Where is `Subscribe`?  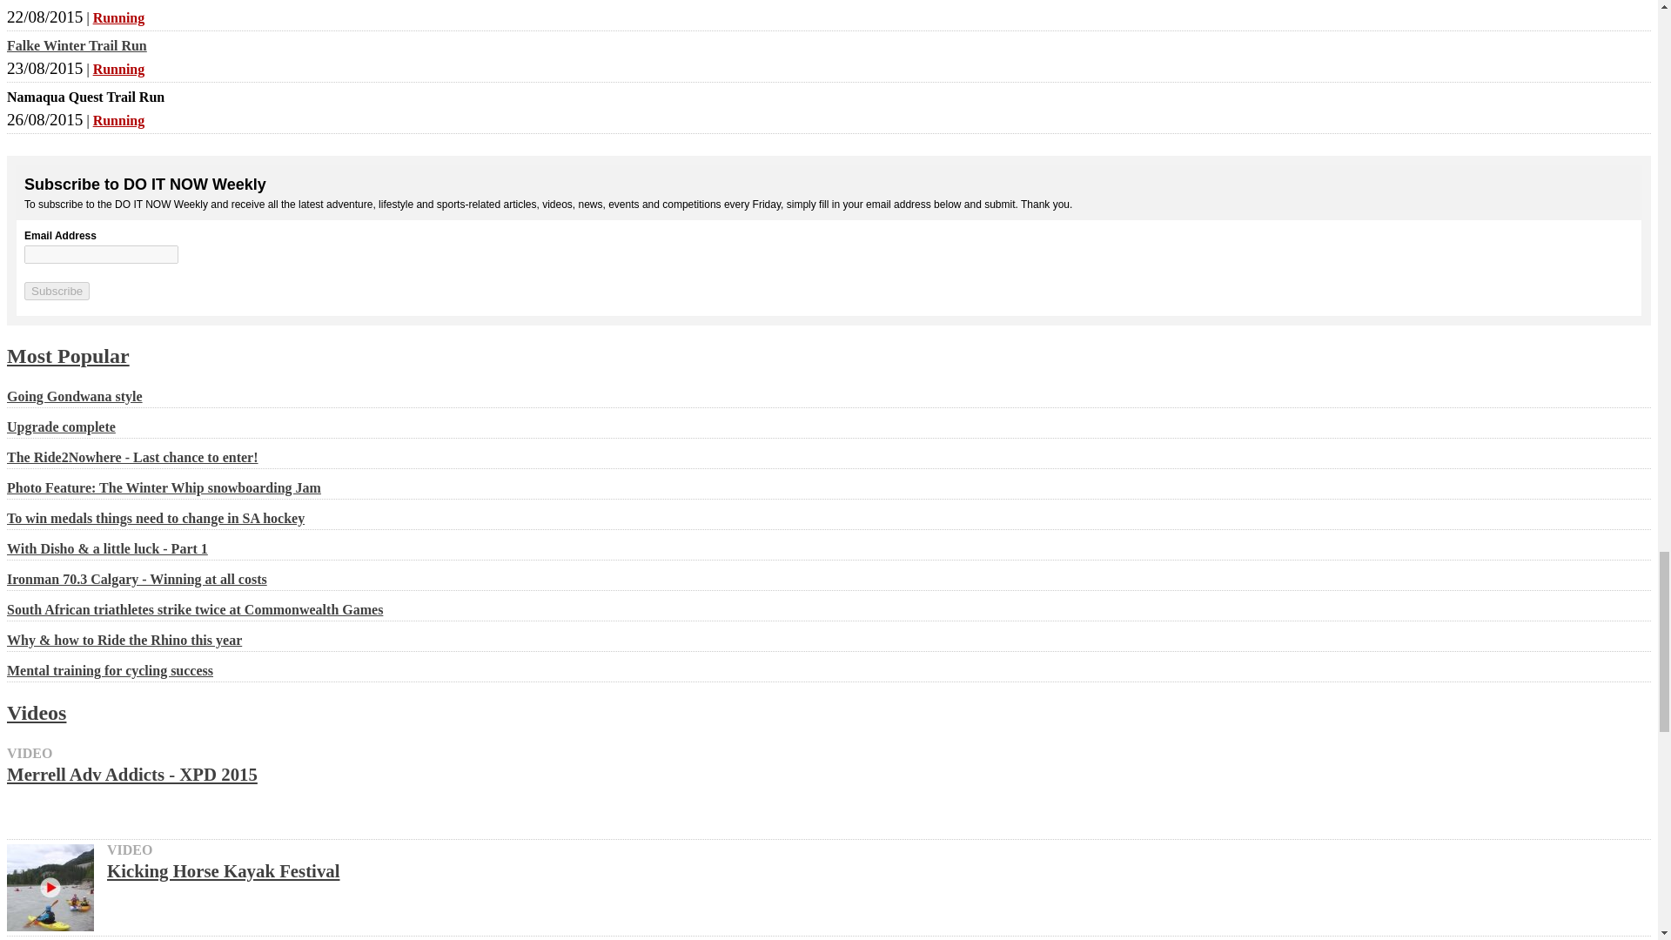
Subscribe is located at coordinates (57, 291).